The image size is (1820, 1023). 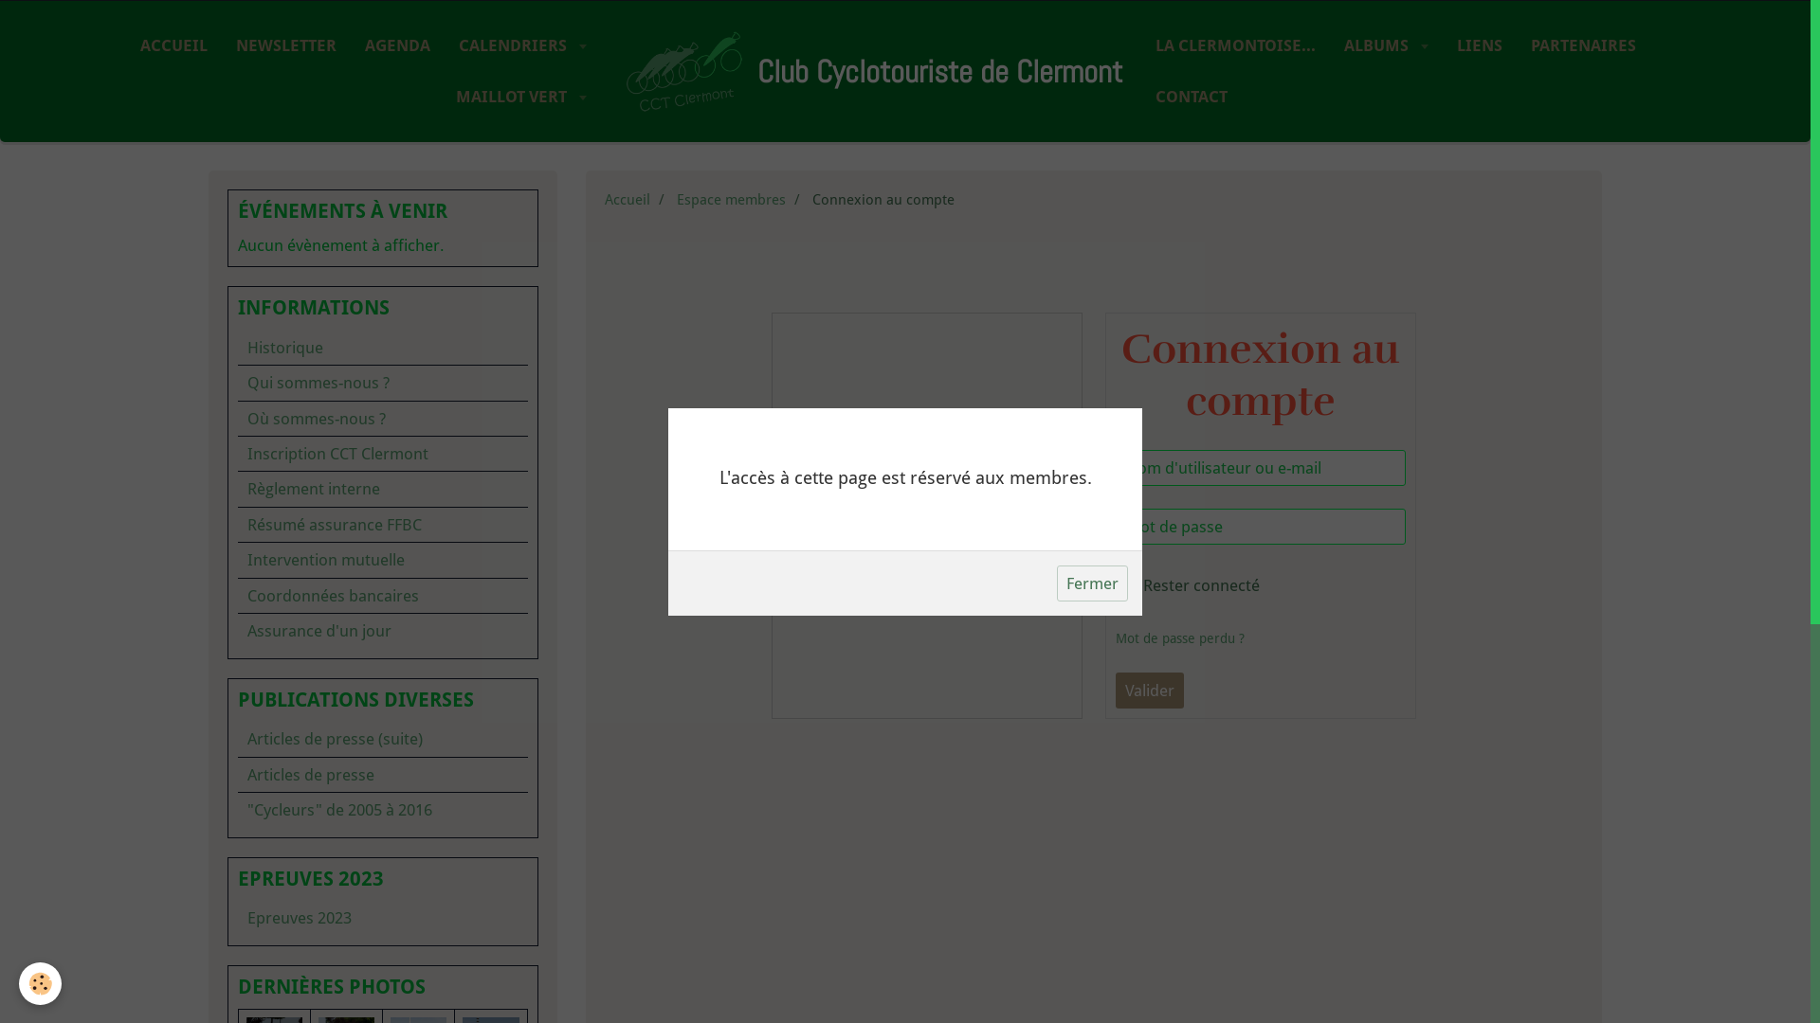 What do you see at coordinates (927, 548) in the screenshot?
I see `Inscription` at bounding box center [927, 548].